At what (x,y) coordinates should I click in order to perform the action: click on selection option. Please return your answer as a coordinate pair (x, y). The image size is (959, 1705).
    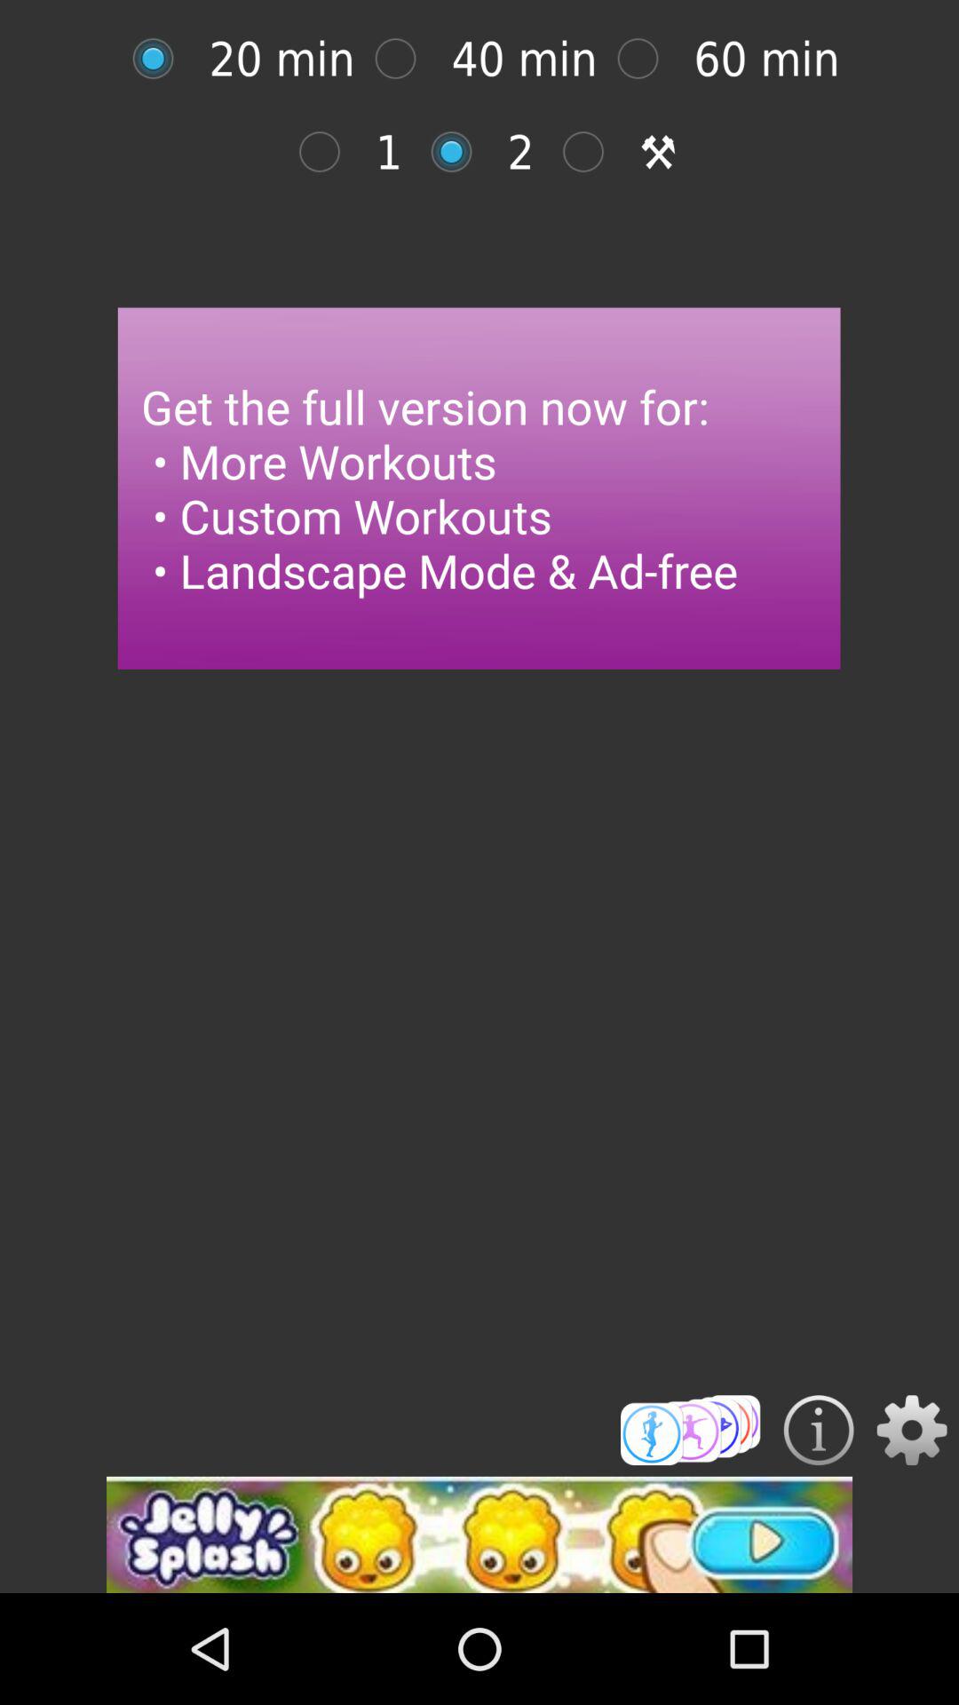
    Looking at the image, I should click on (405, 59).